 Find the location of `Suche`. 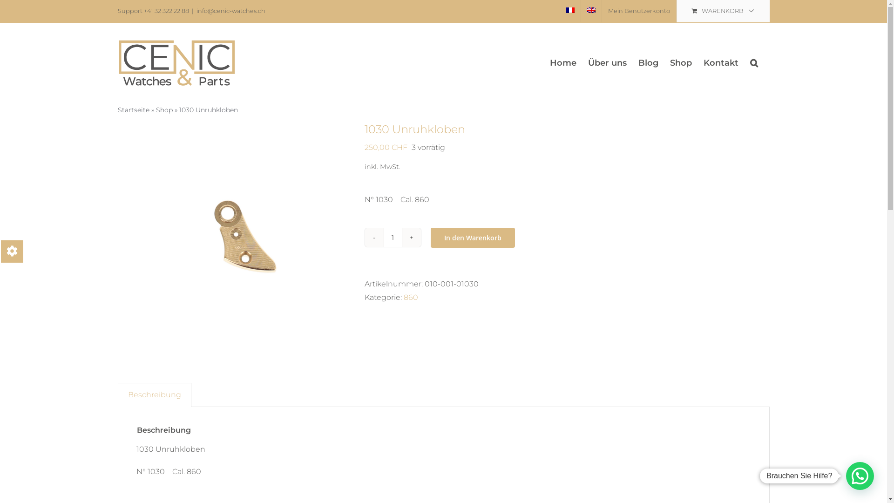

Suche is located at coordinates (753, 63).